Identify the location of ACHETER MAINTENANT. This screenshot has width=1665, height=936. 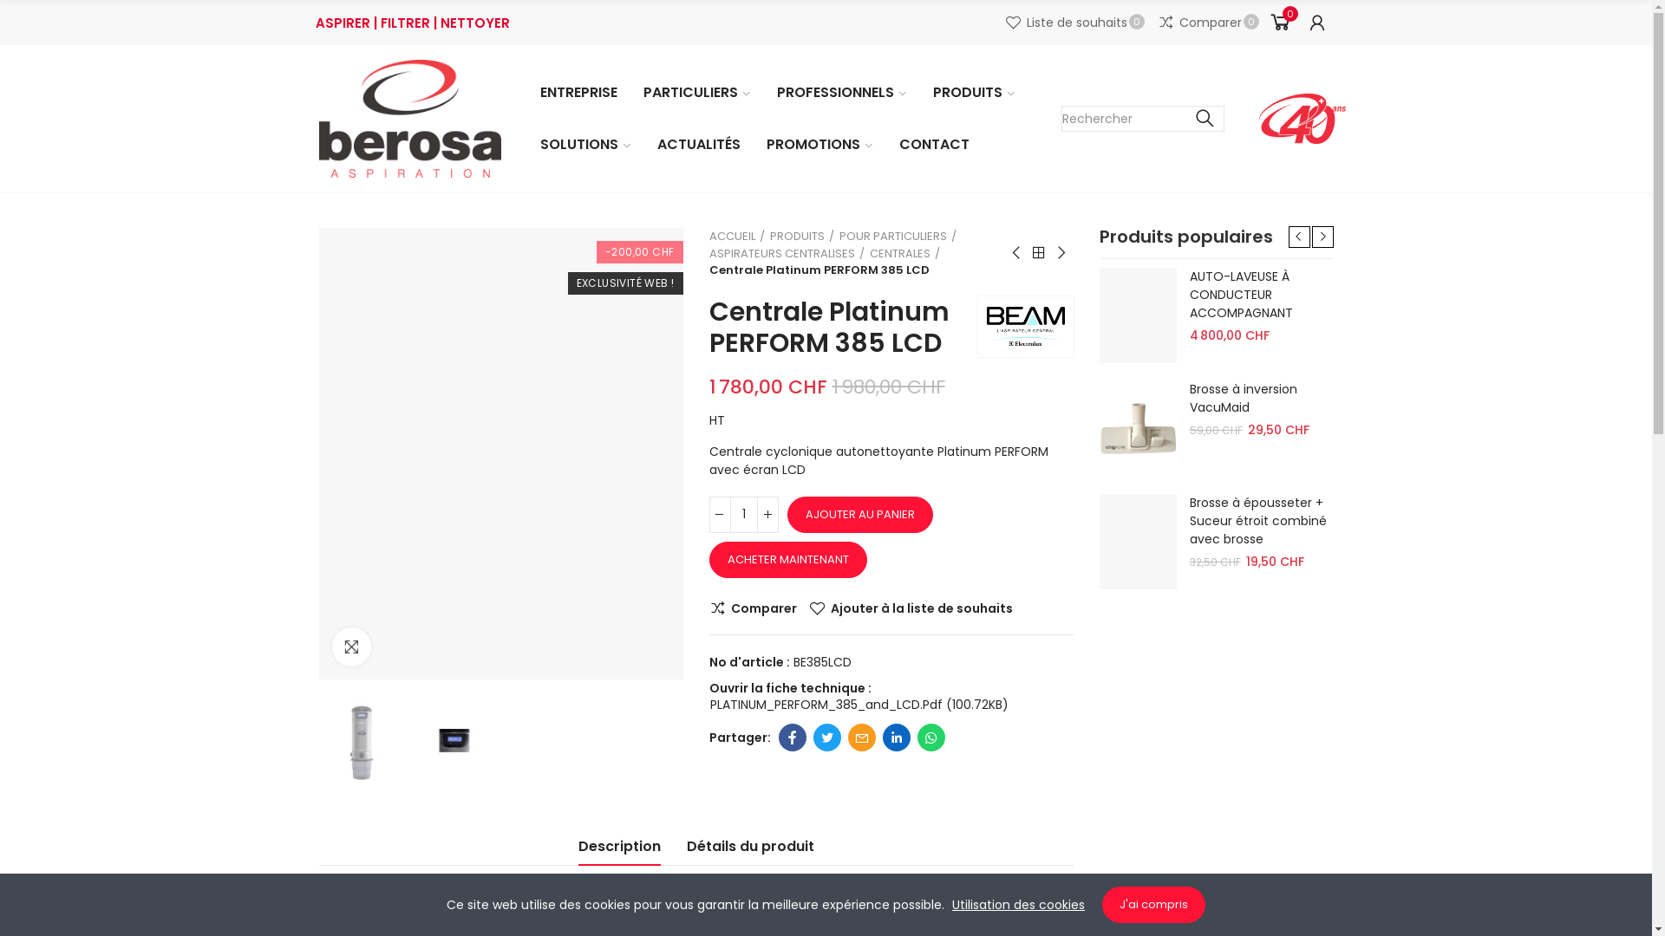
(788, 560).